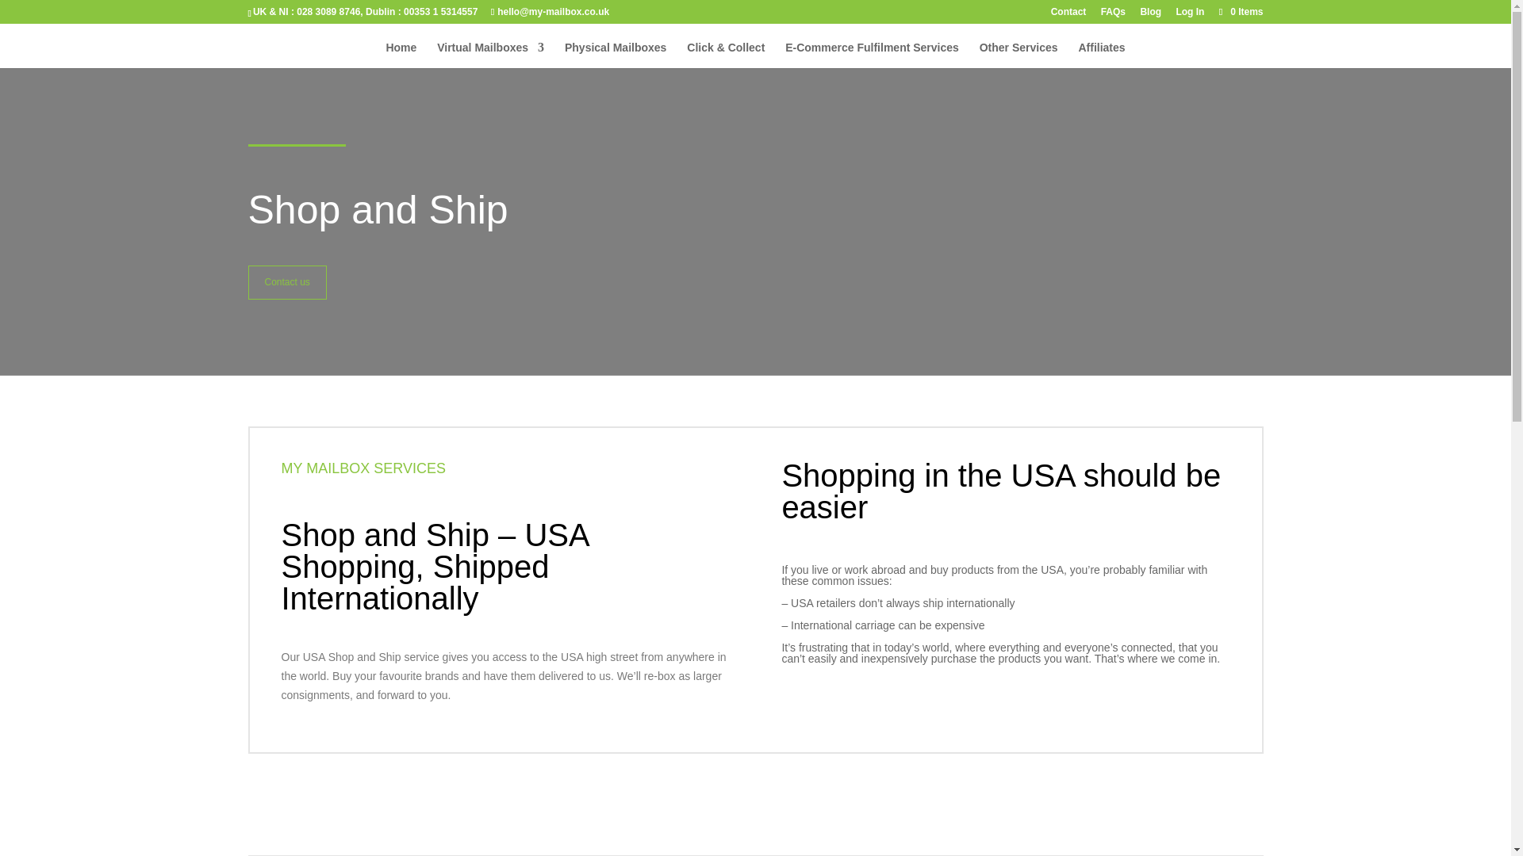 The height and width of the screenshot is (856, 1523). Describe the element at coordinates (1239, 11) in the screenshot. I see `0 Items` at that location.